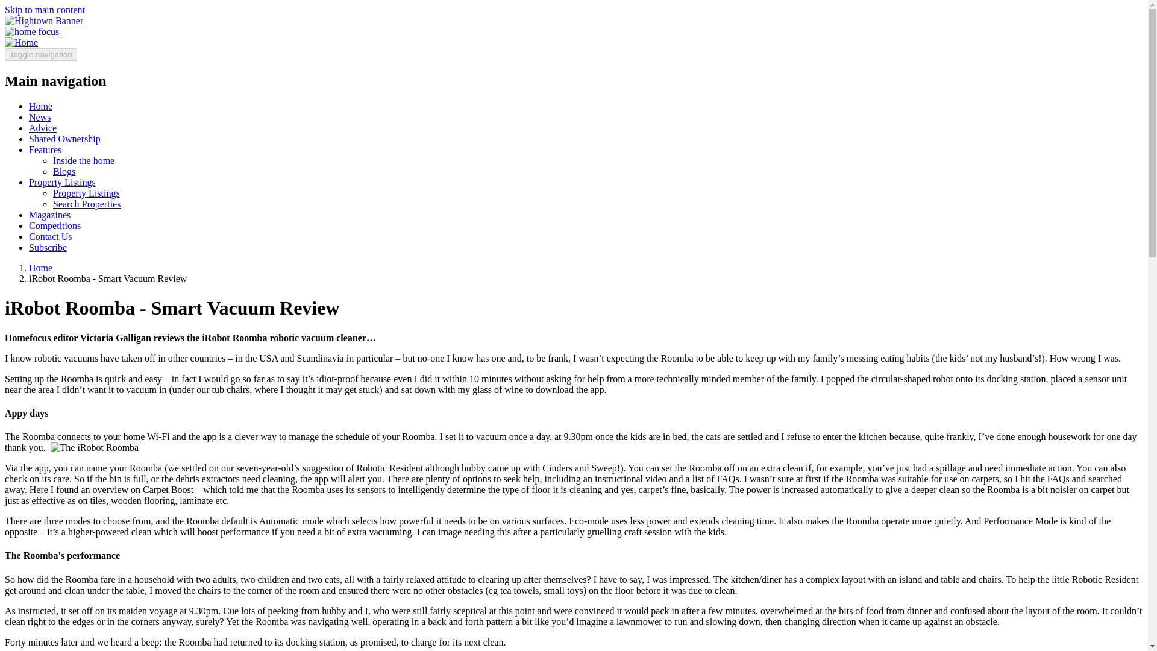 This screenshot has width=1157, height=651. Describe the element at coordinates (48, 247) in the screenshot. I see `Subscribe` at that location.